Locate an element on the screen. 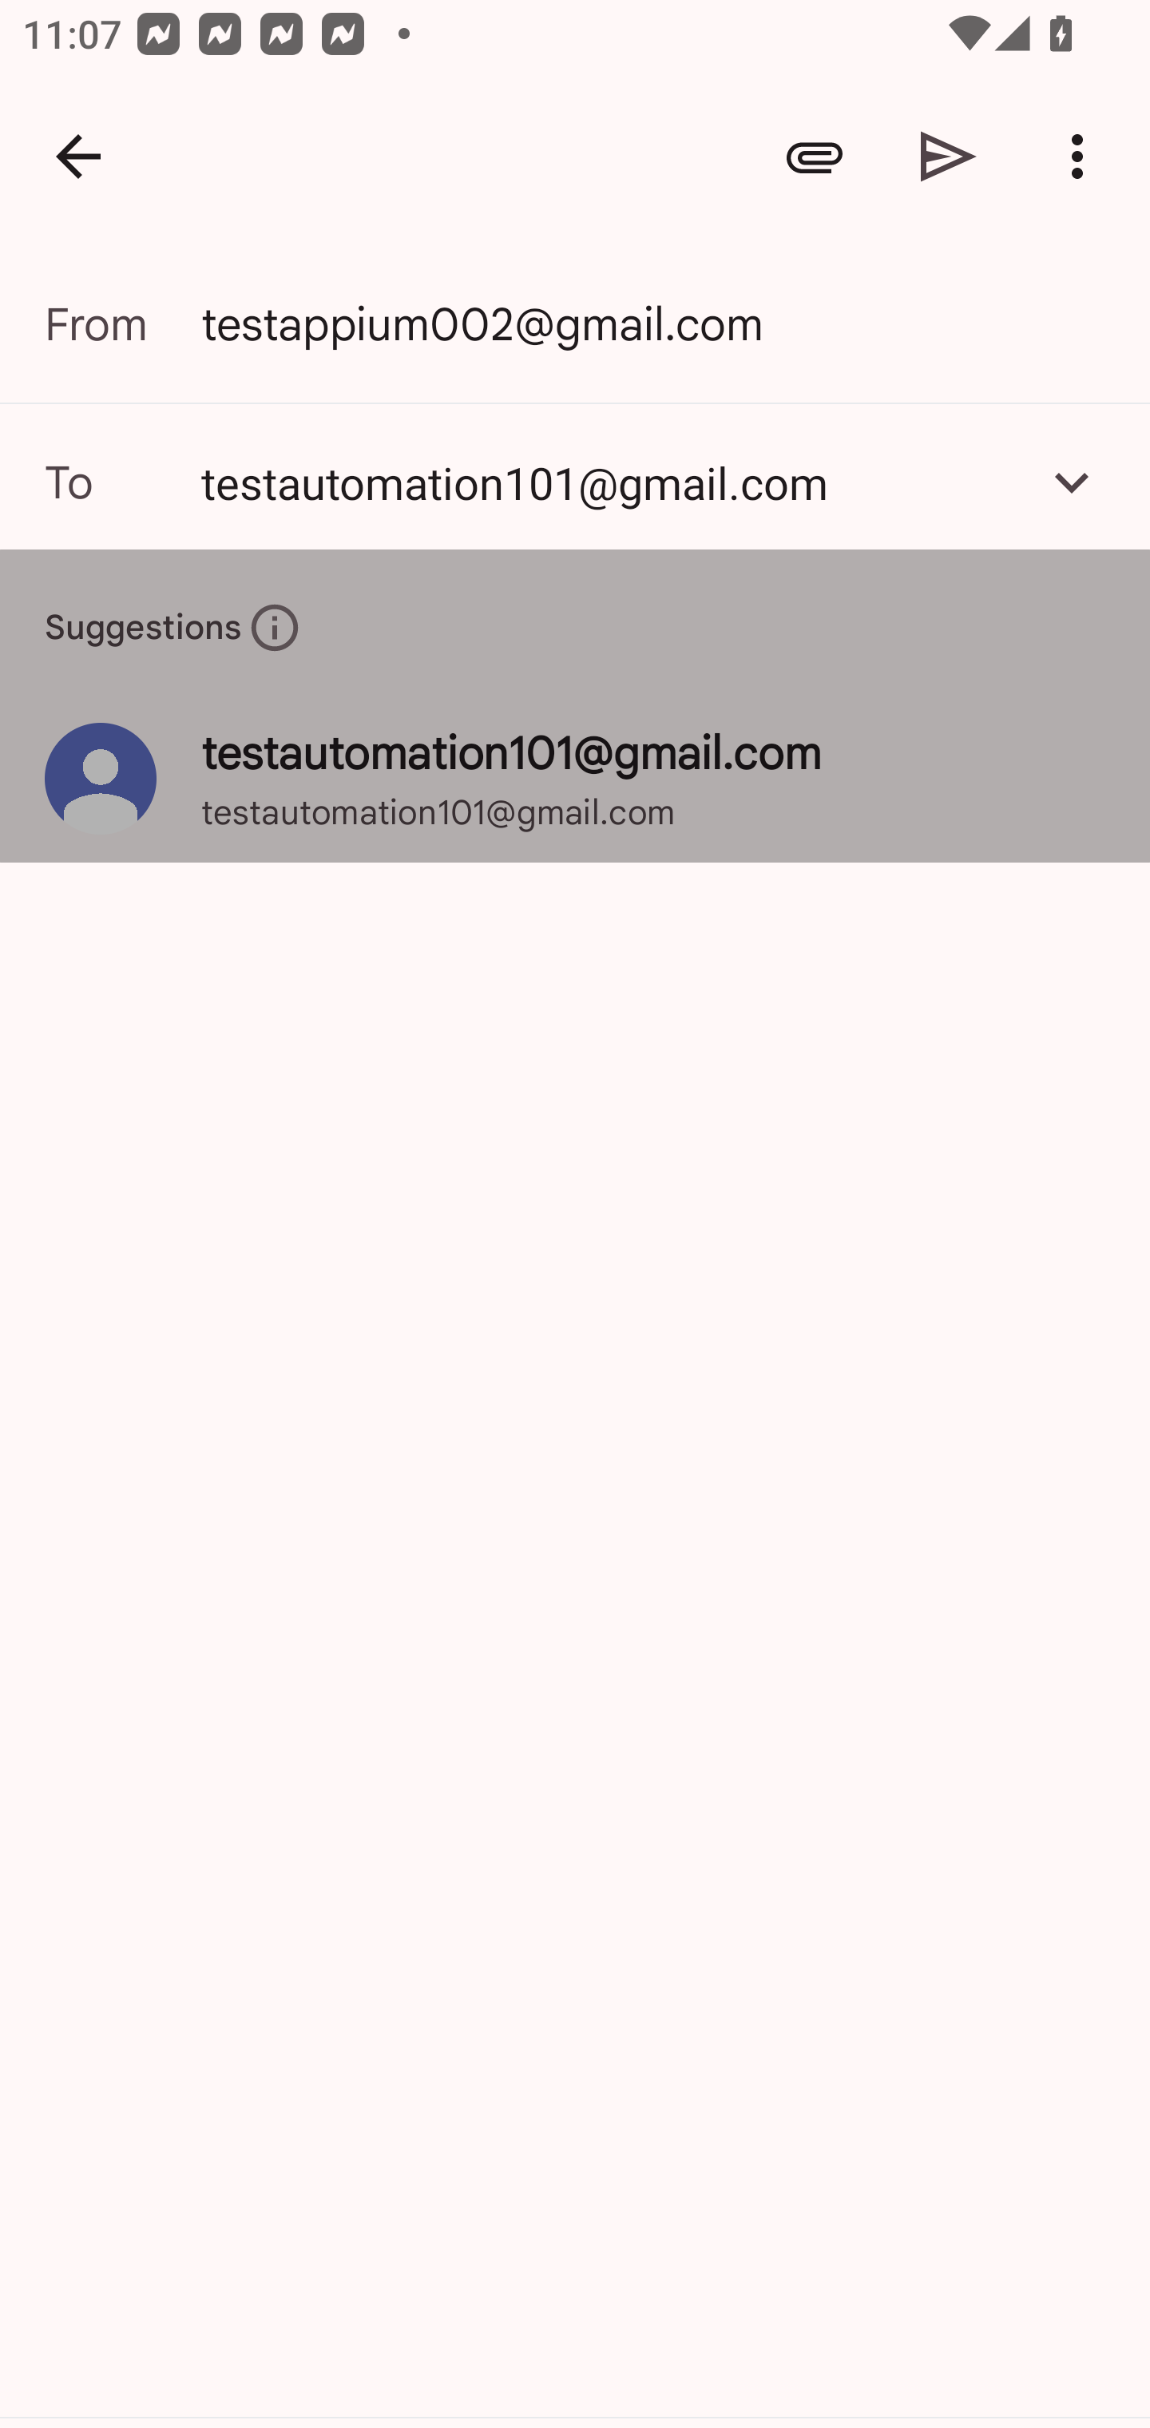  Attach file is located at coordinates (815, 157).